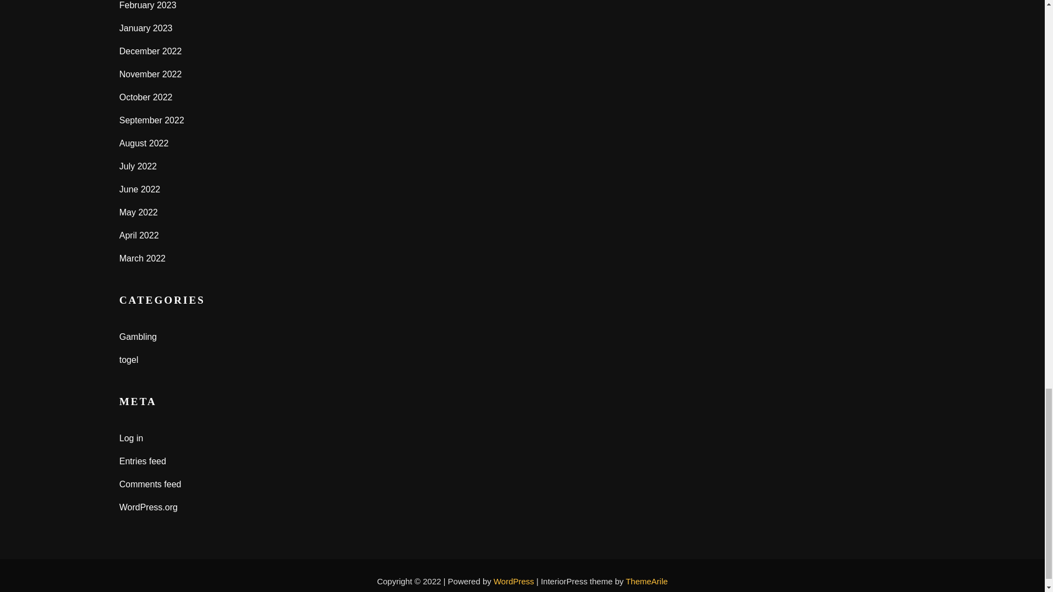 The image size is (1053, 592). Describe the element at coordinates (139, 236) in the screenshot. I see `April 2022` at that location.